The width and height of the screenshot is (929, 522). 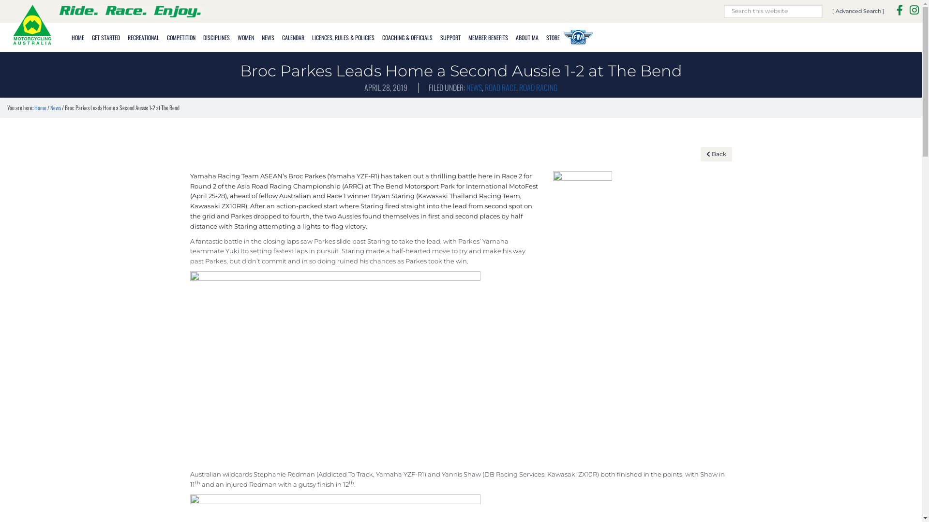 I want to click on Back, so click(x=716, y=154).